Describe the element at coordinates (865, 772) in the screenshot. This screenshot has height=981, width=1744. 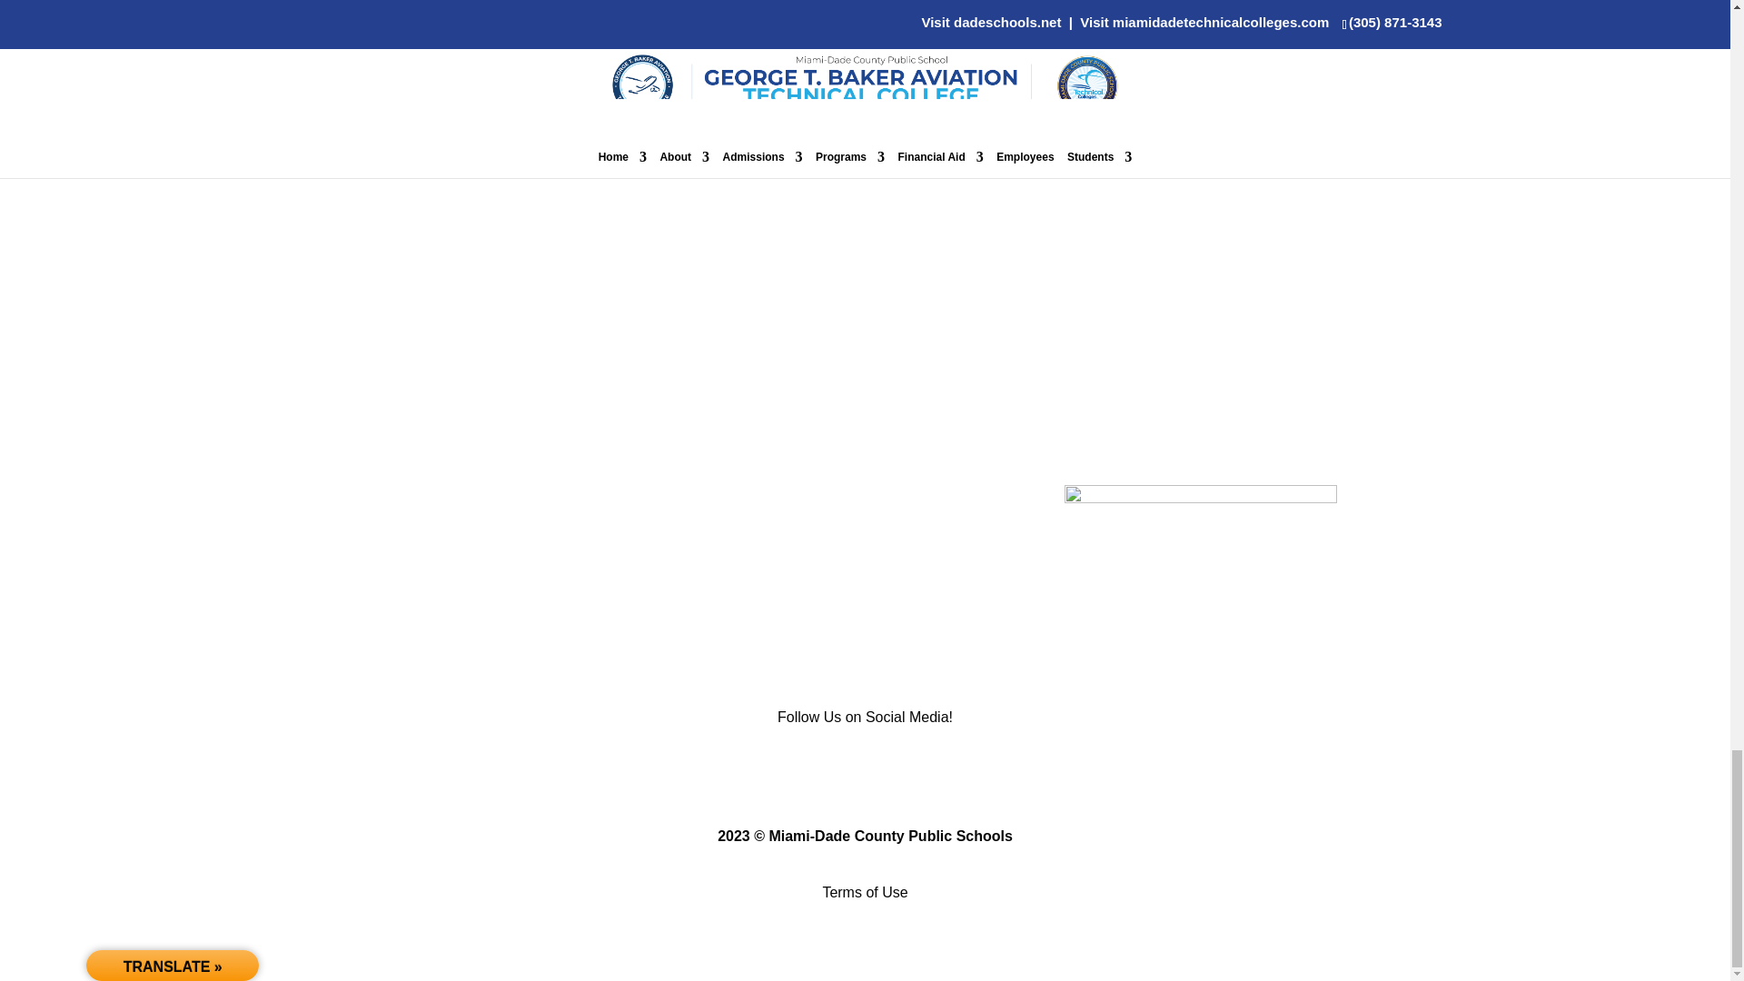
I see `Follow on X` at that location.